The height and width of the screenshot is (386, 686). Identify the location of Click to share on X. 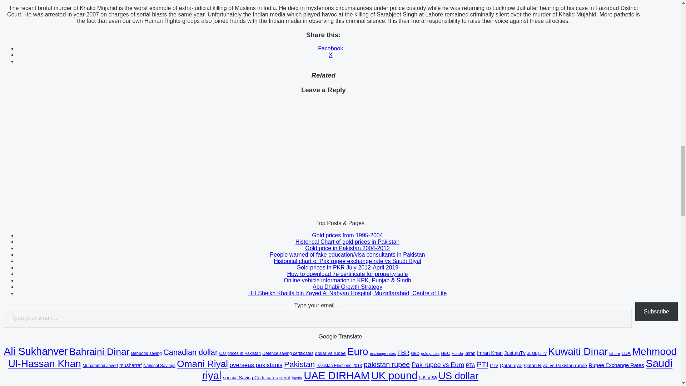
(330, 55).